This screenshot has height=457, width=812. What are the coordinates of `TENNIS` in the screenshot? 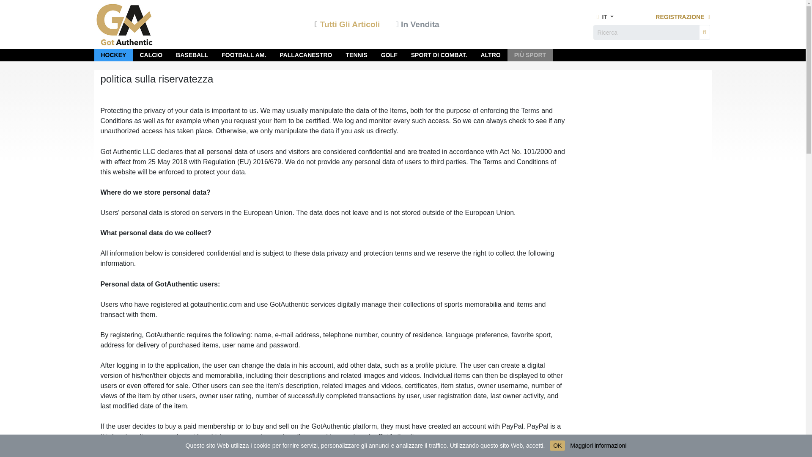 It's located at (357, 55).